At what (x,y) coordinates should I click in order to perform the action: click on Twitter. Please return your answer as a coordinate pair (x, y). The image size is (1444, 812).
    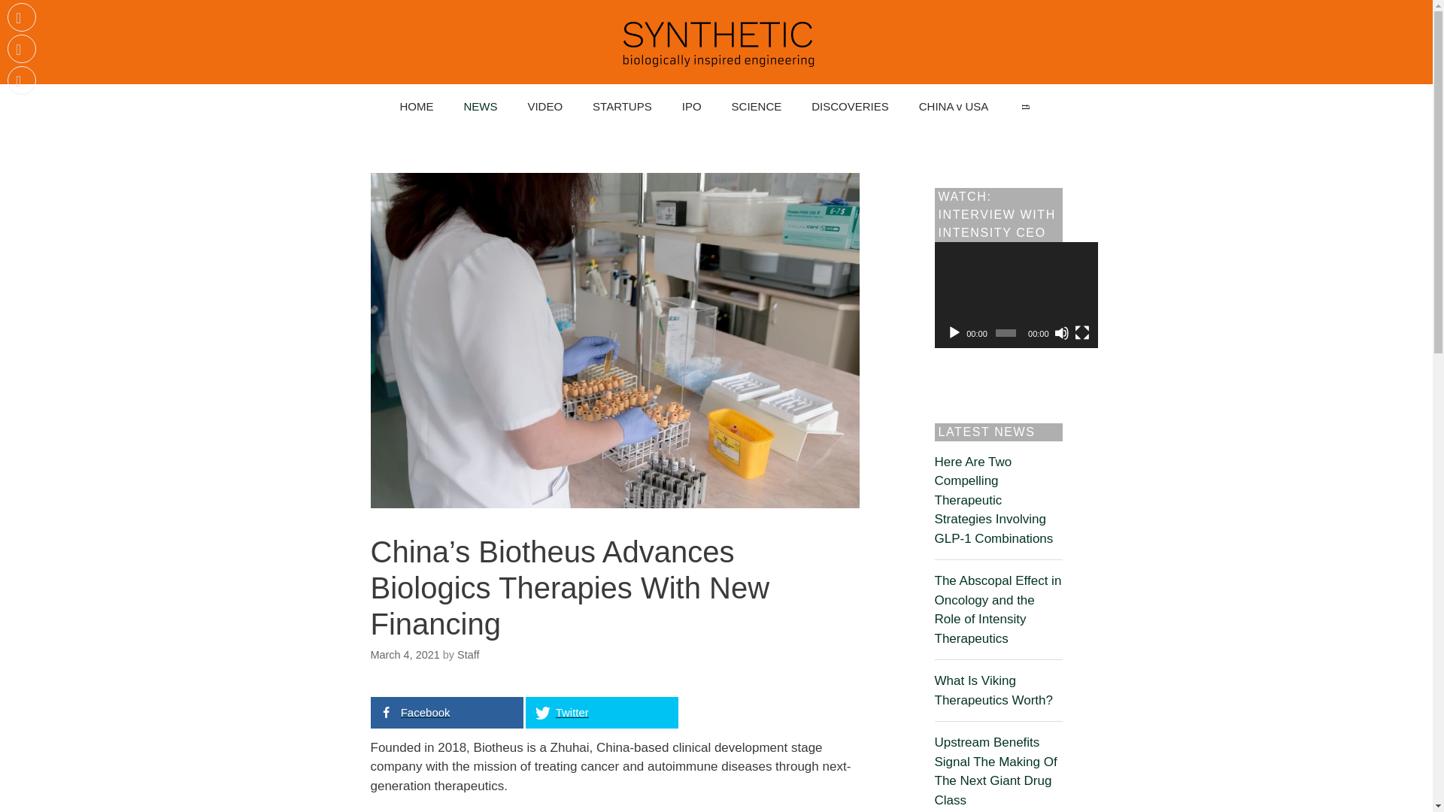
    Looking at the image, I should click on (601, 712).